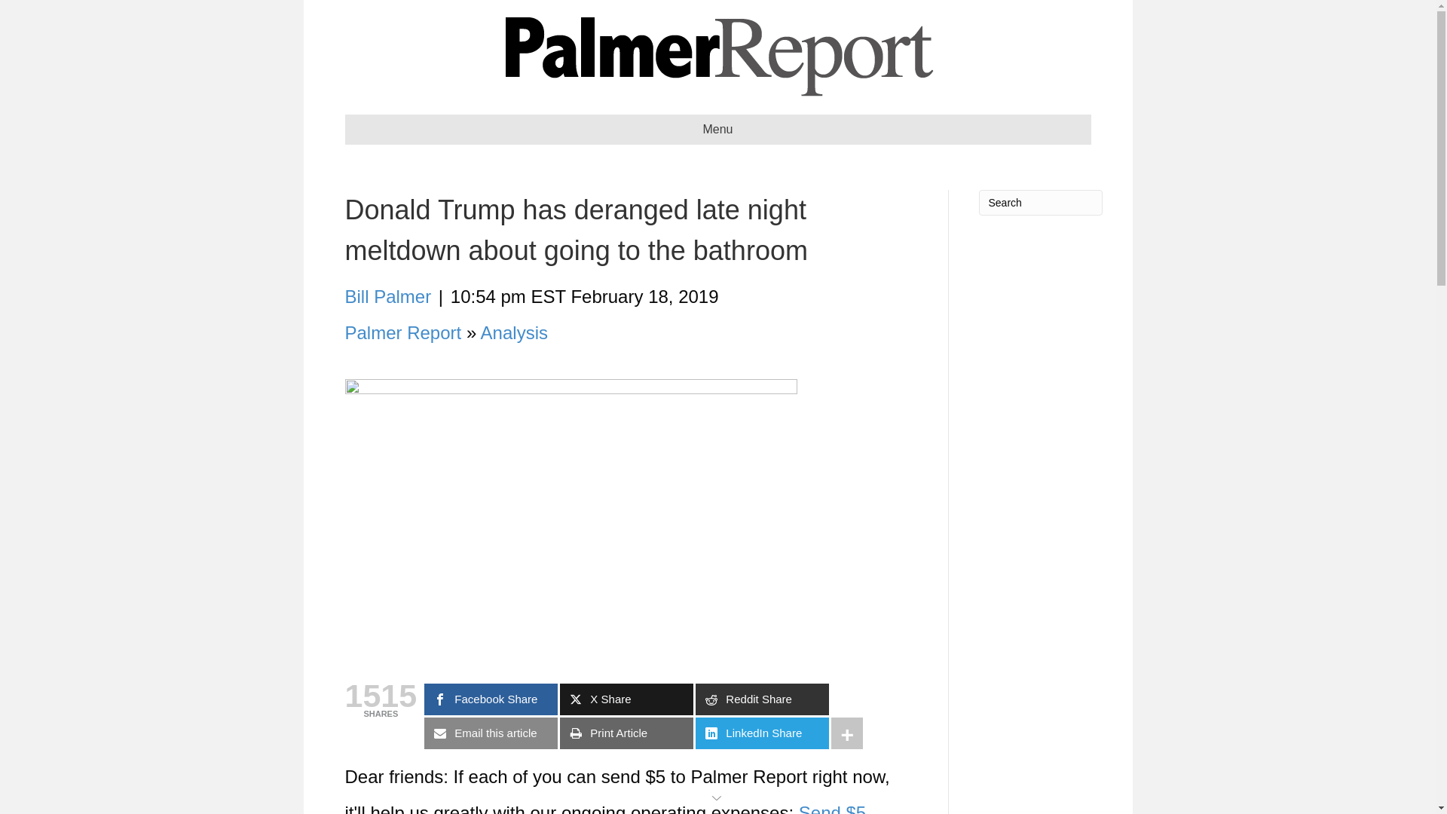  What do you see at coordinates (717, 130) in the screenshot?
I see `Menu` at bounding box center [717, 130].